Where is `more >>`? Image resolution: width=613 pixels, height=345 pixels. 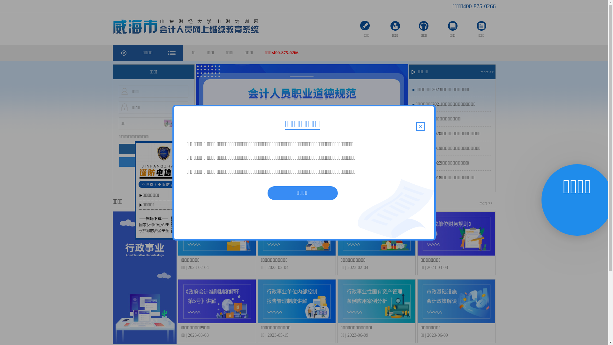 more >> is located at coordinates (486, 203).